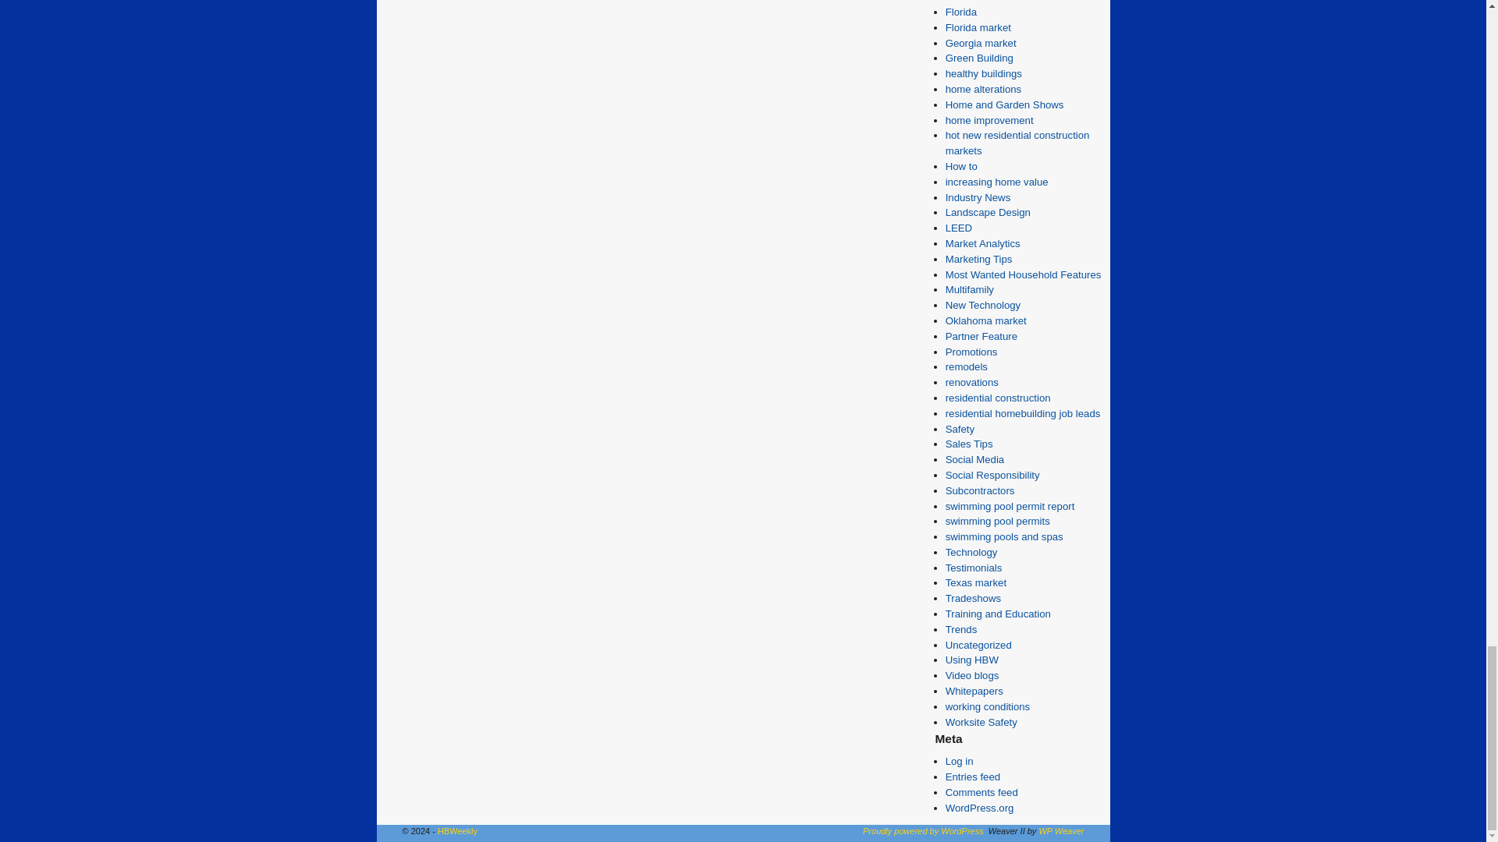 The image size is (1498, 842). Describe the element at coordinates (961, 630) in the screenshot. I see `Trends in Construction and Market Information` at that location.